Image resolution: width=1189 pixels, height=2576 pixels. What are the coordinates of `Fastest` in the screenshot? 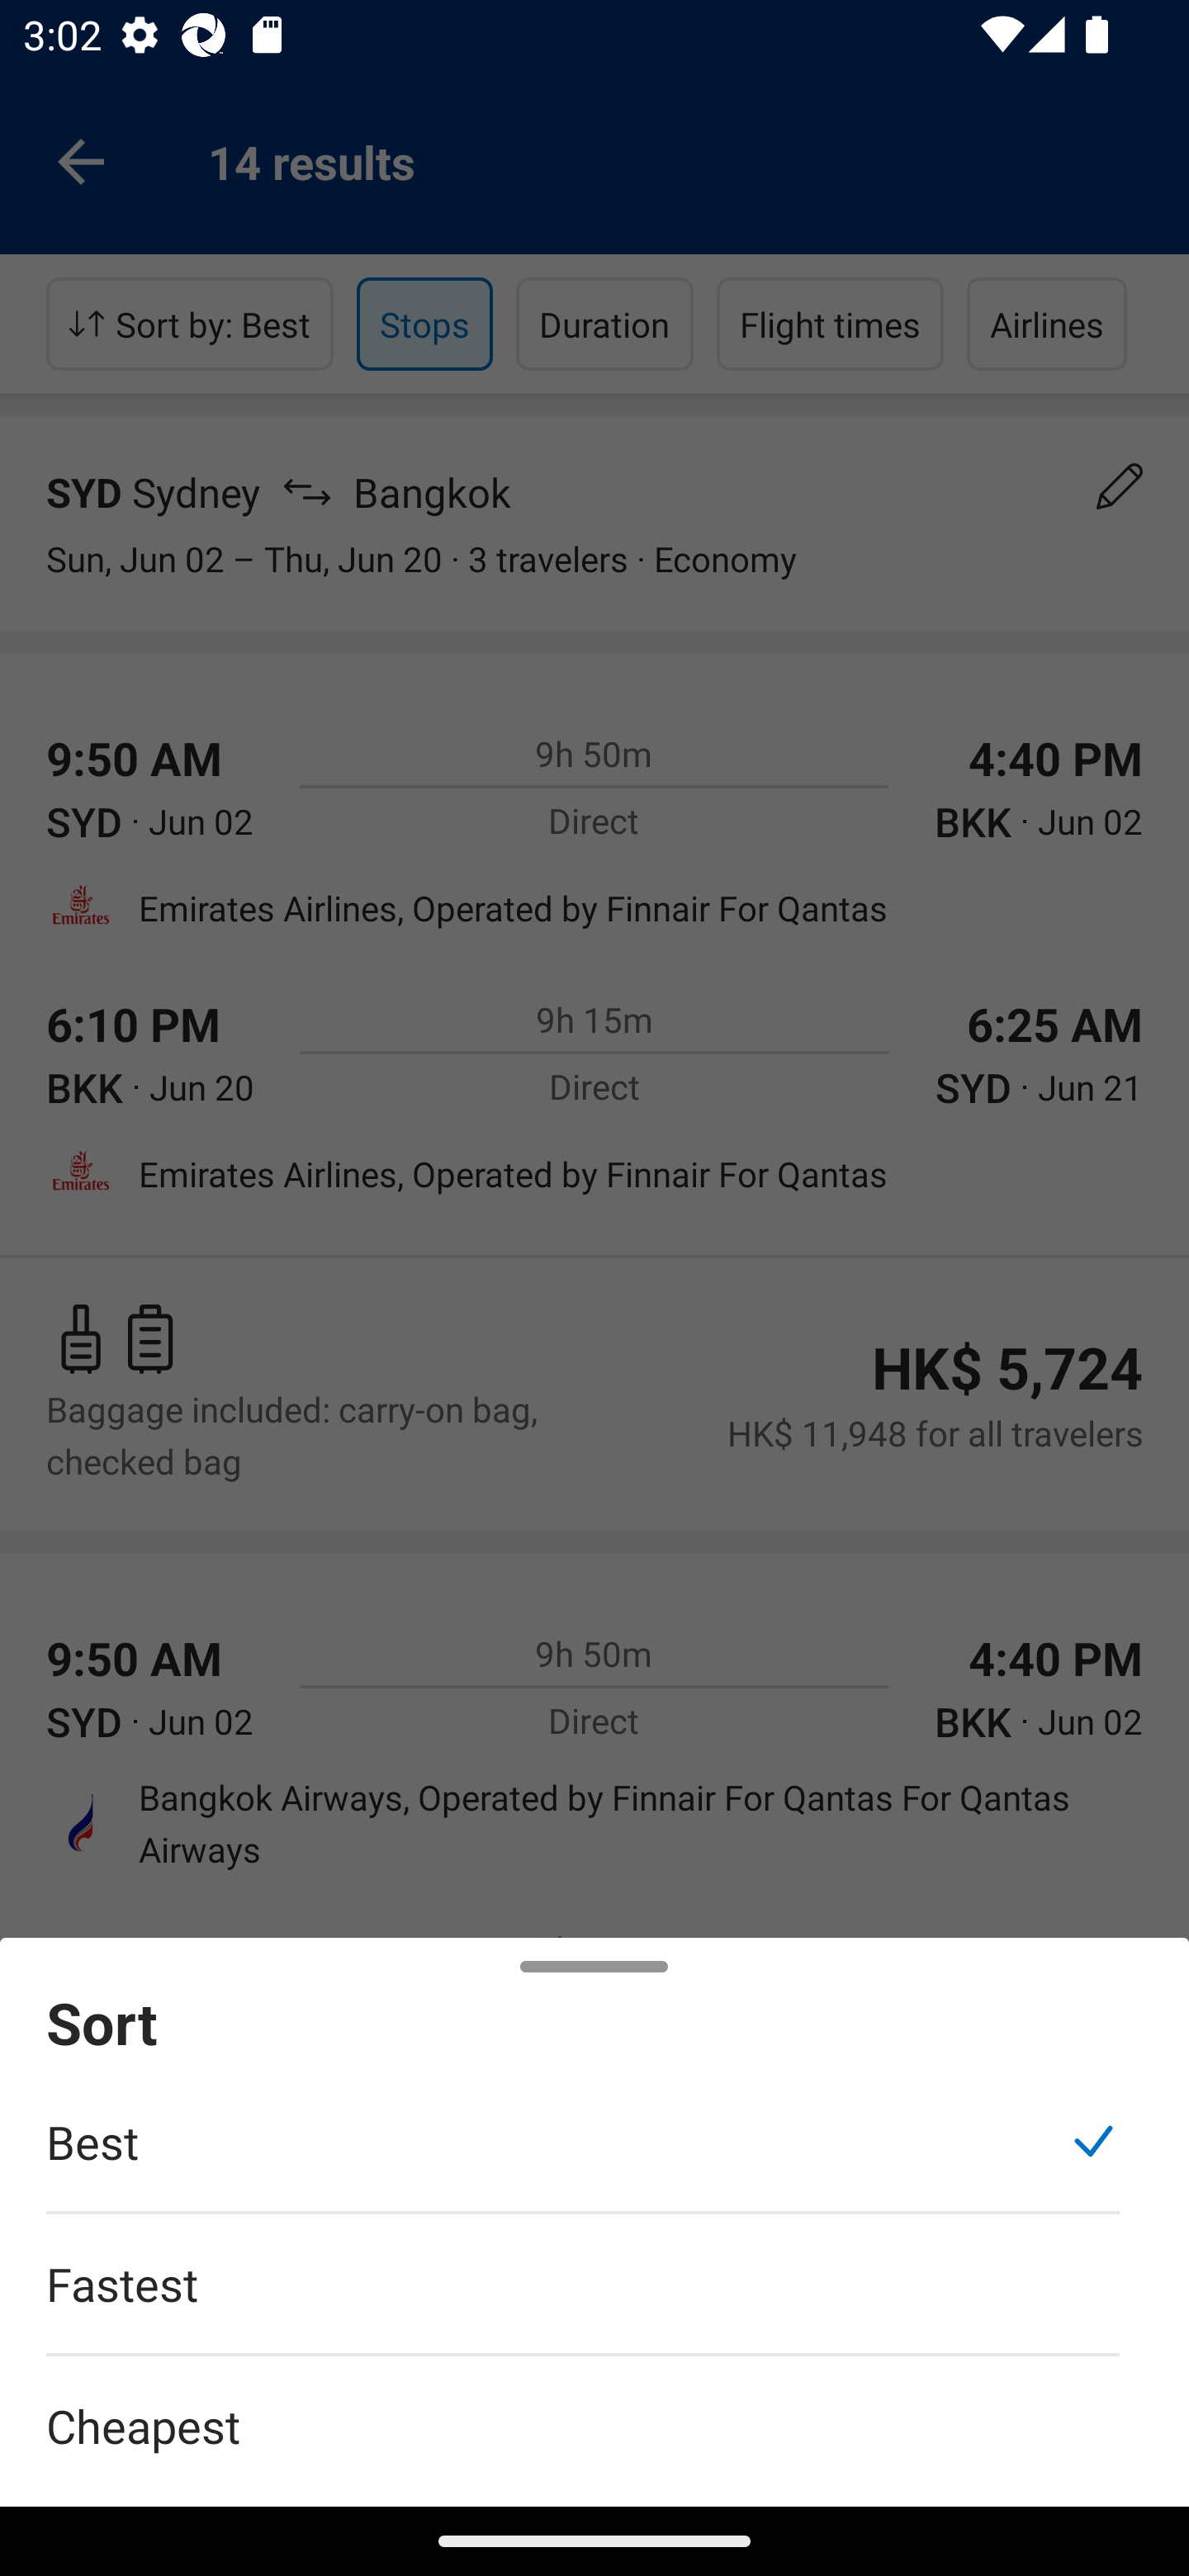 It's located at (583, 2300).